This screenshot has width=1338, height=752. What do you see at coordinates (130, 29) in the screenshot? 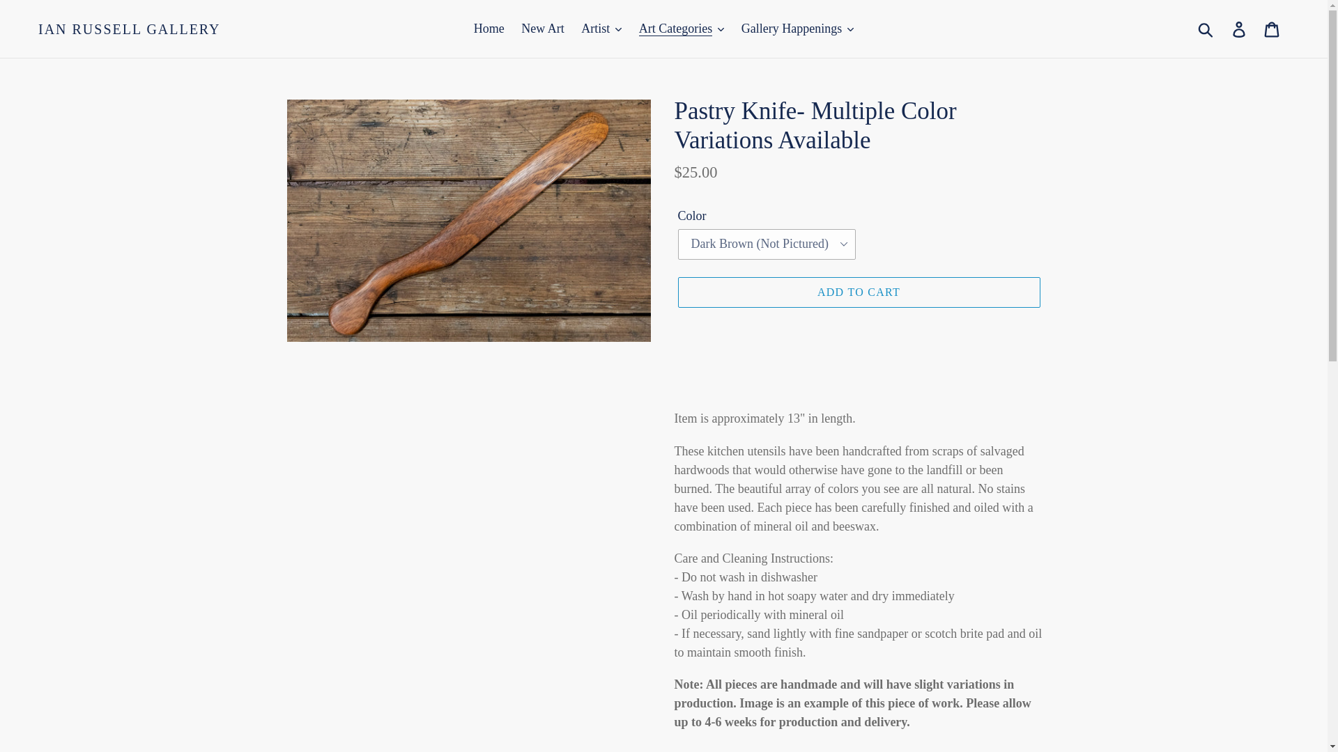
I see `IAN RUSSELL GALLERY` at bounding box center [130, 29].